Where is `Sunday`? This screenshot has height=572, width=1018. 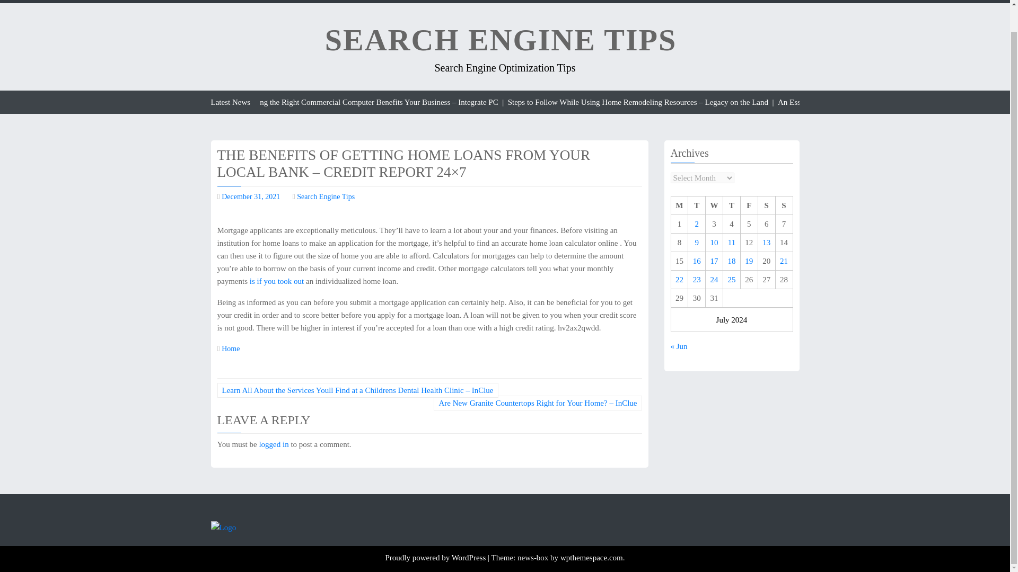
Sunday is located at coordinates (784, 205).